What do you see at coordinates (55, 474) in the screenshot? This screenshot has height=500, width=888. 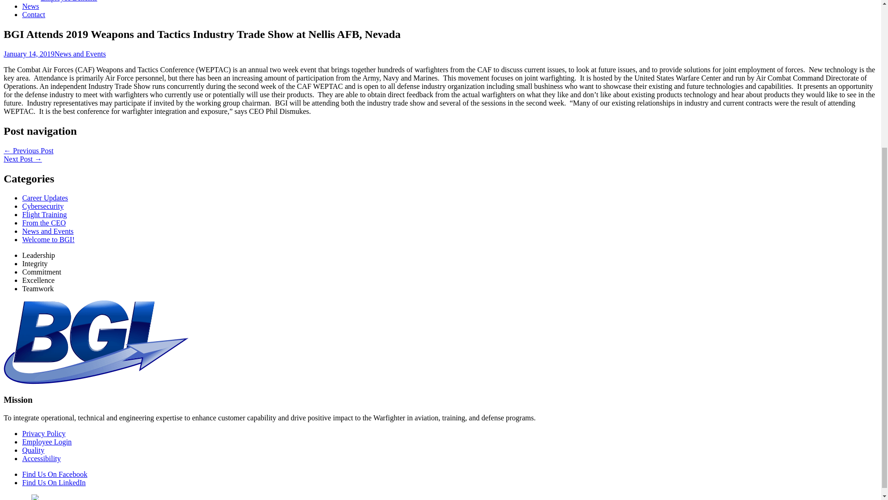 I see `Find Us On Facebook` at bounding box center [55, 474].